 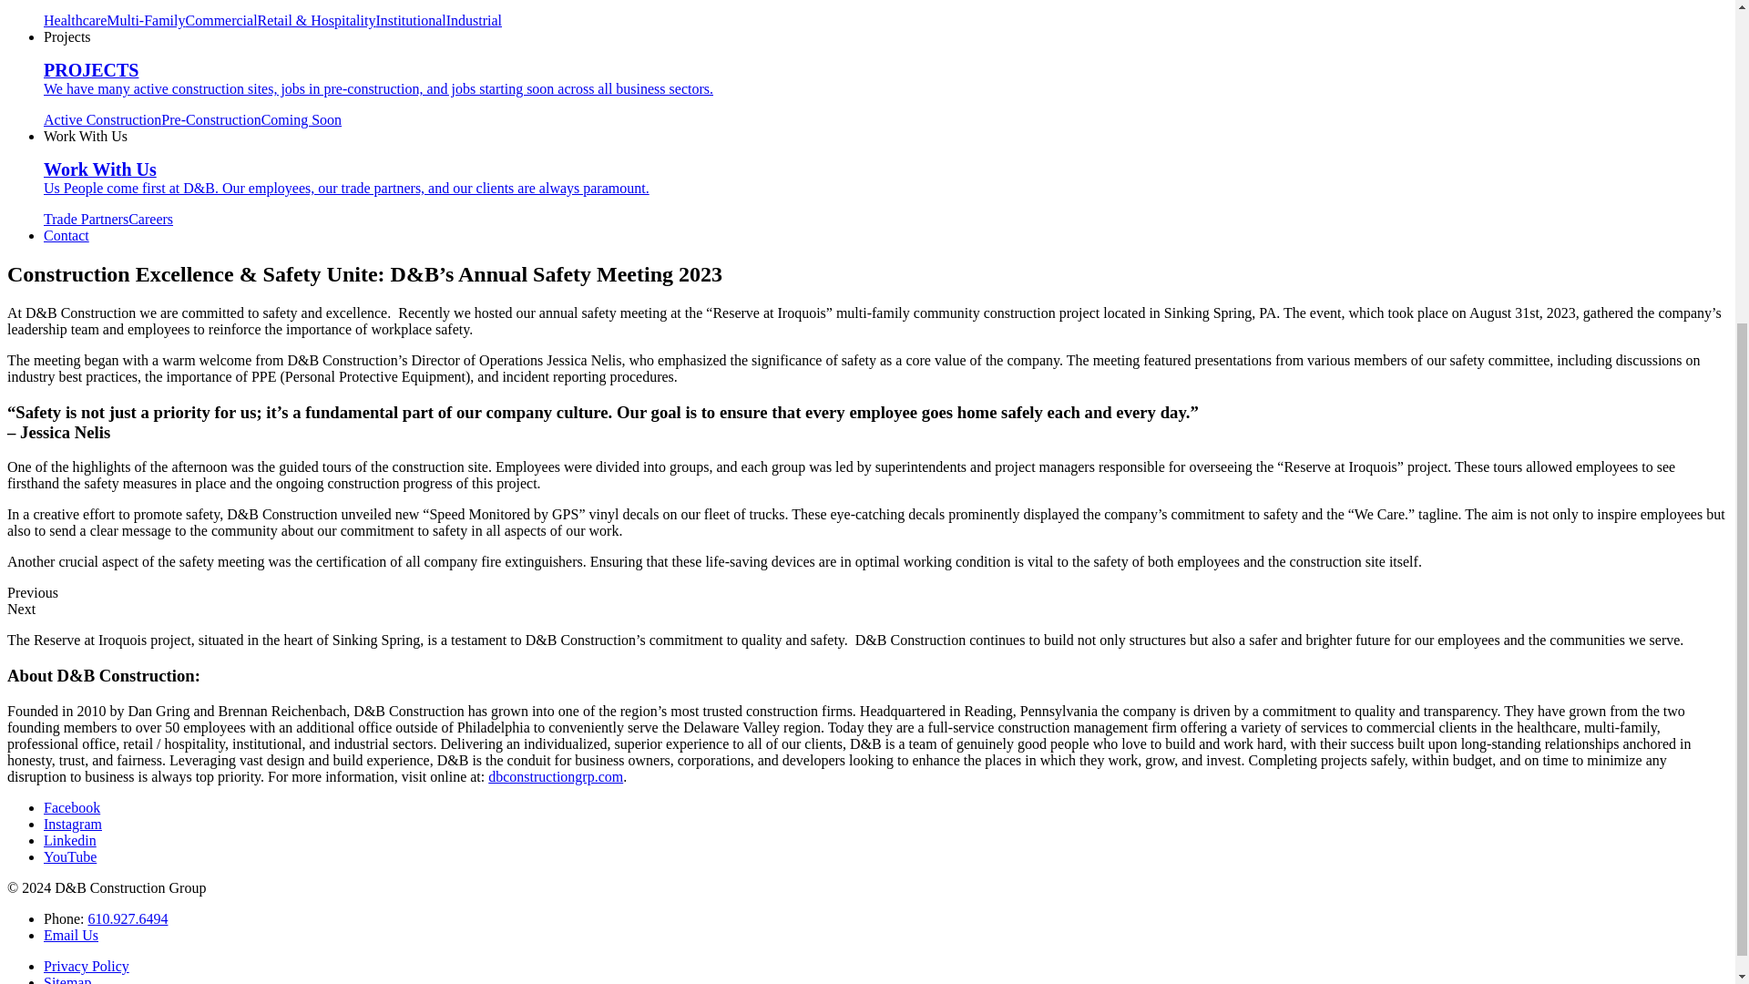 What do you see at coordinates (410, 20) in the screenshot?
I see `Institutional` at bounding box center [410, 20].